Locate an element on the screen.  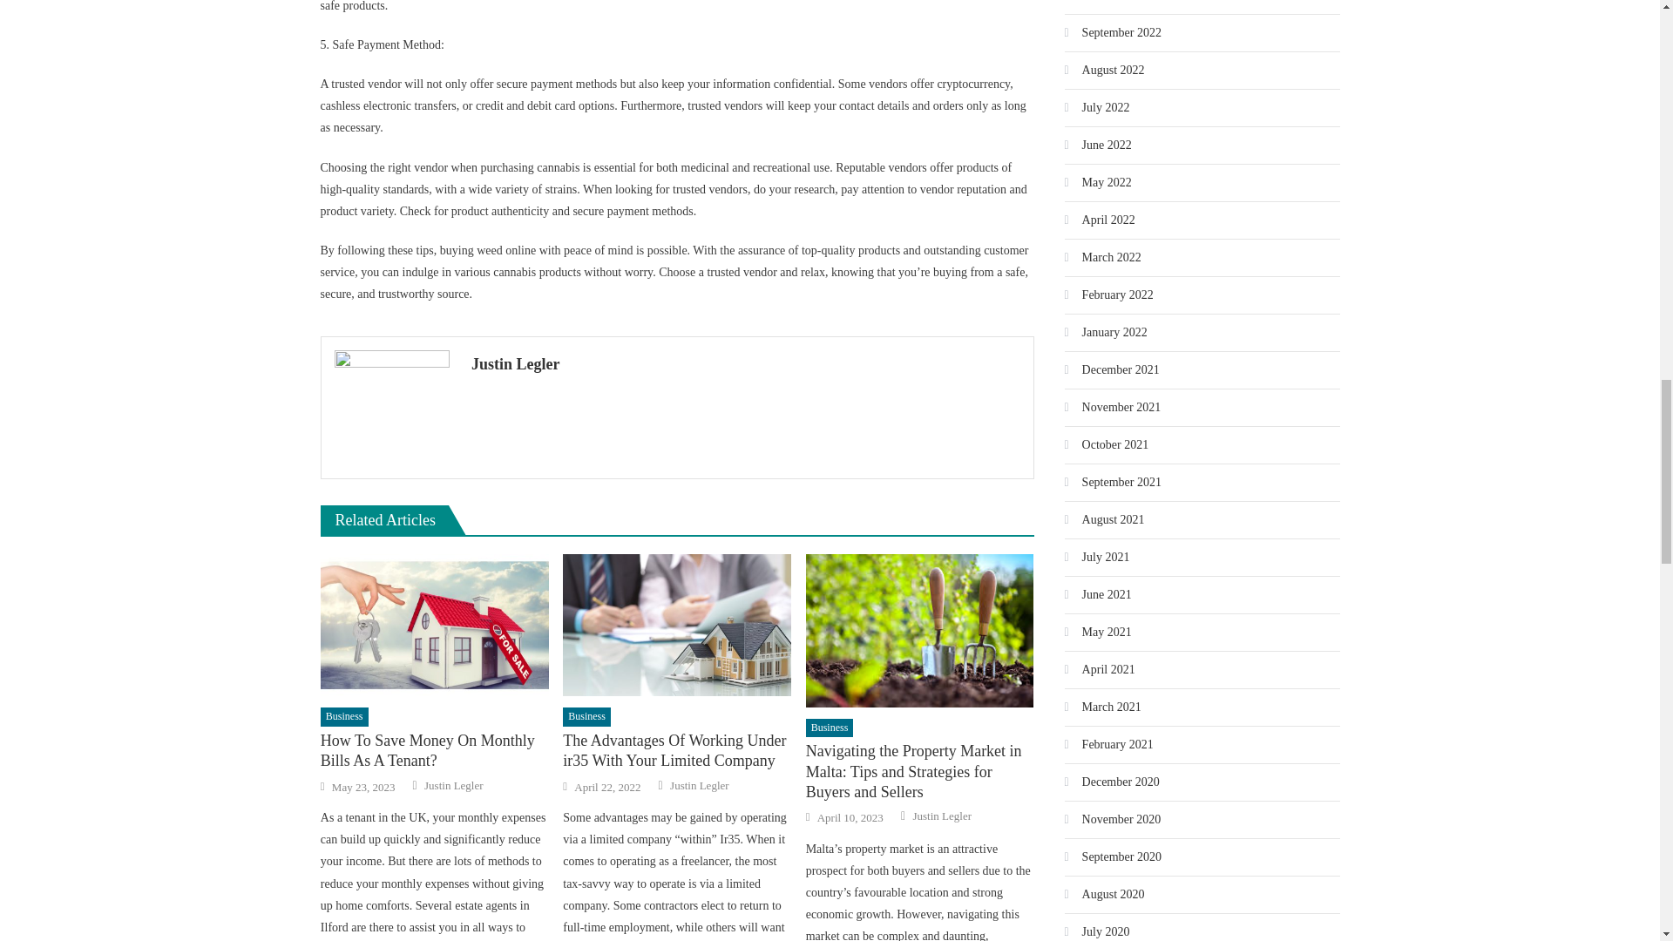
Business is located at coordinates (344, 716).